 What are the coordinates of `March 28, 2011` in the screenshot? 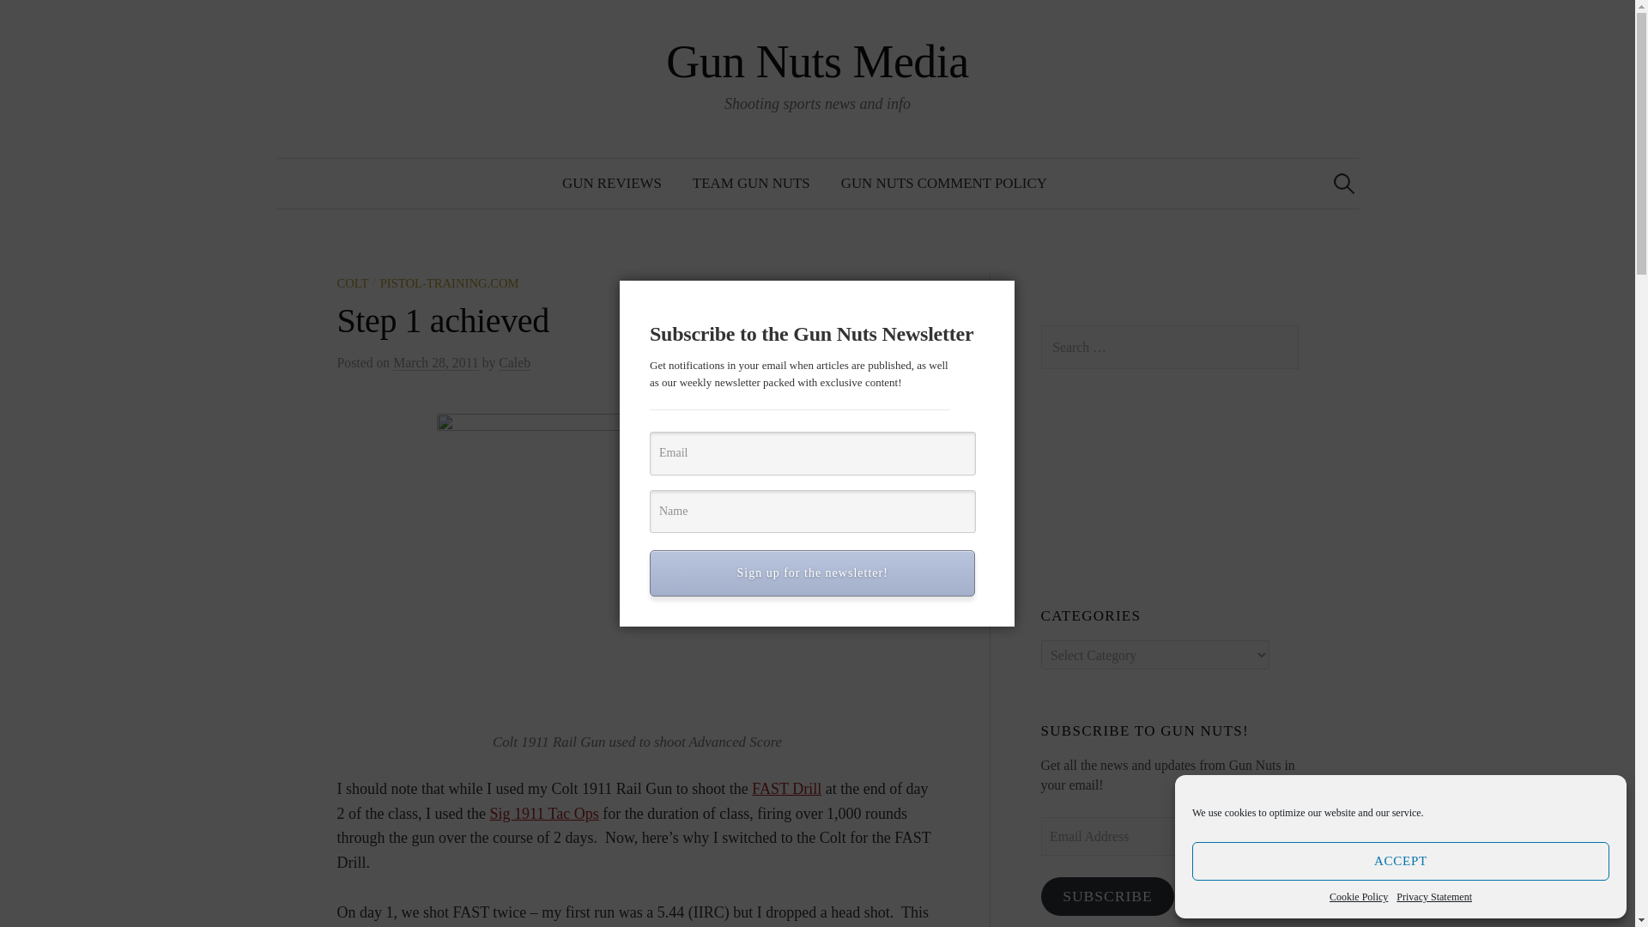 It's located at (436, 362).